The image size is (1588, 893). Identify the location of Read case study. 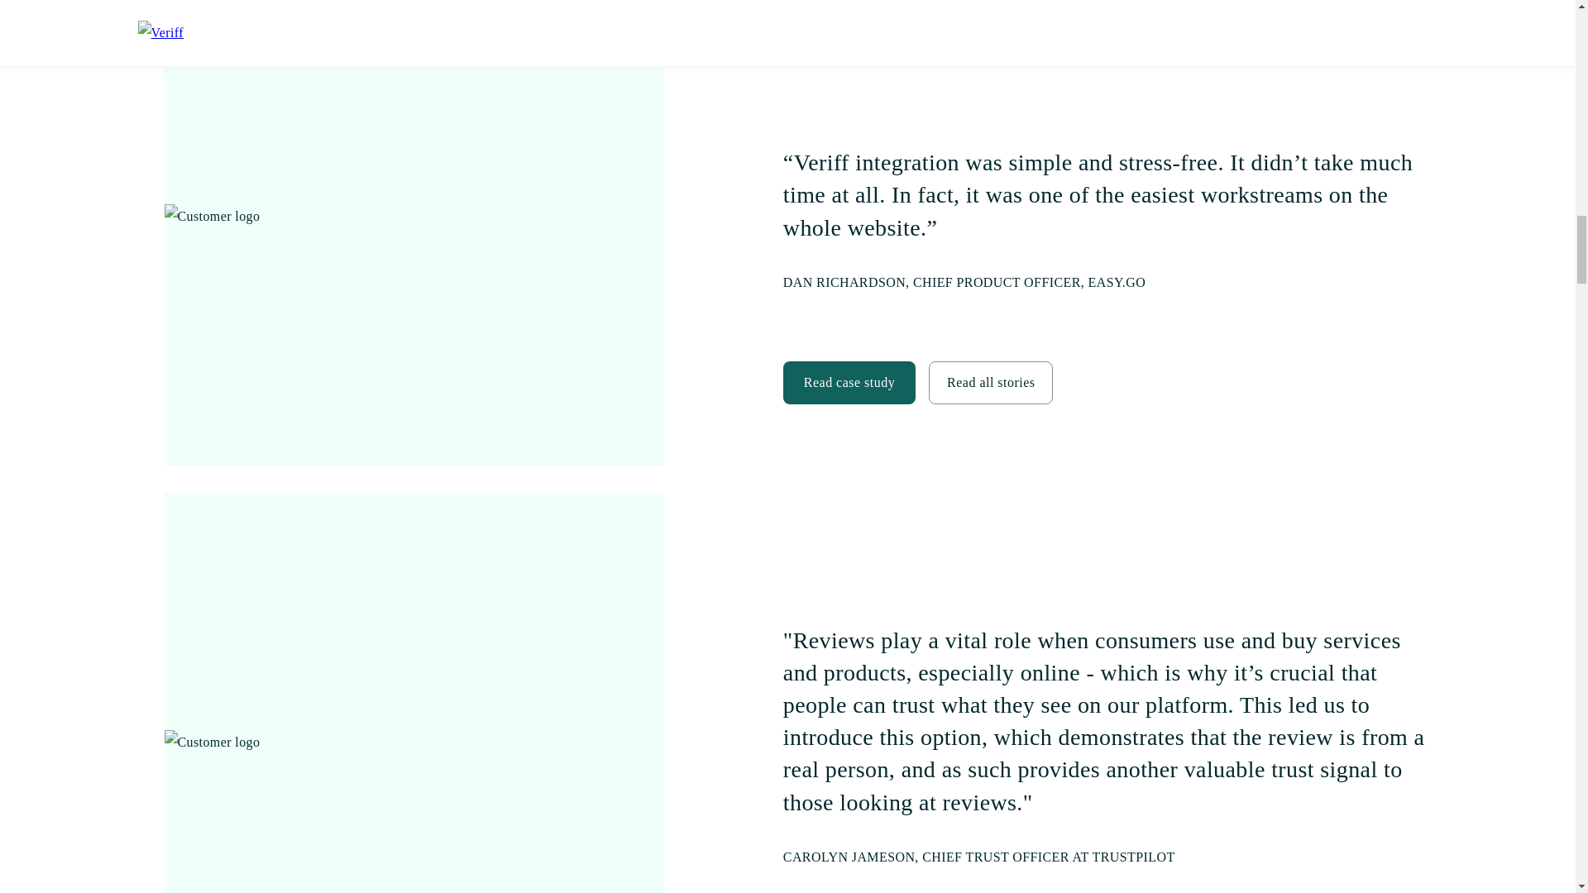
(849, 380).